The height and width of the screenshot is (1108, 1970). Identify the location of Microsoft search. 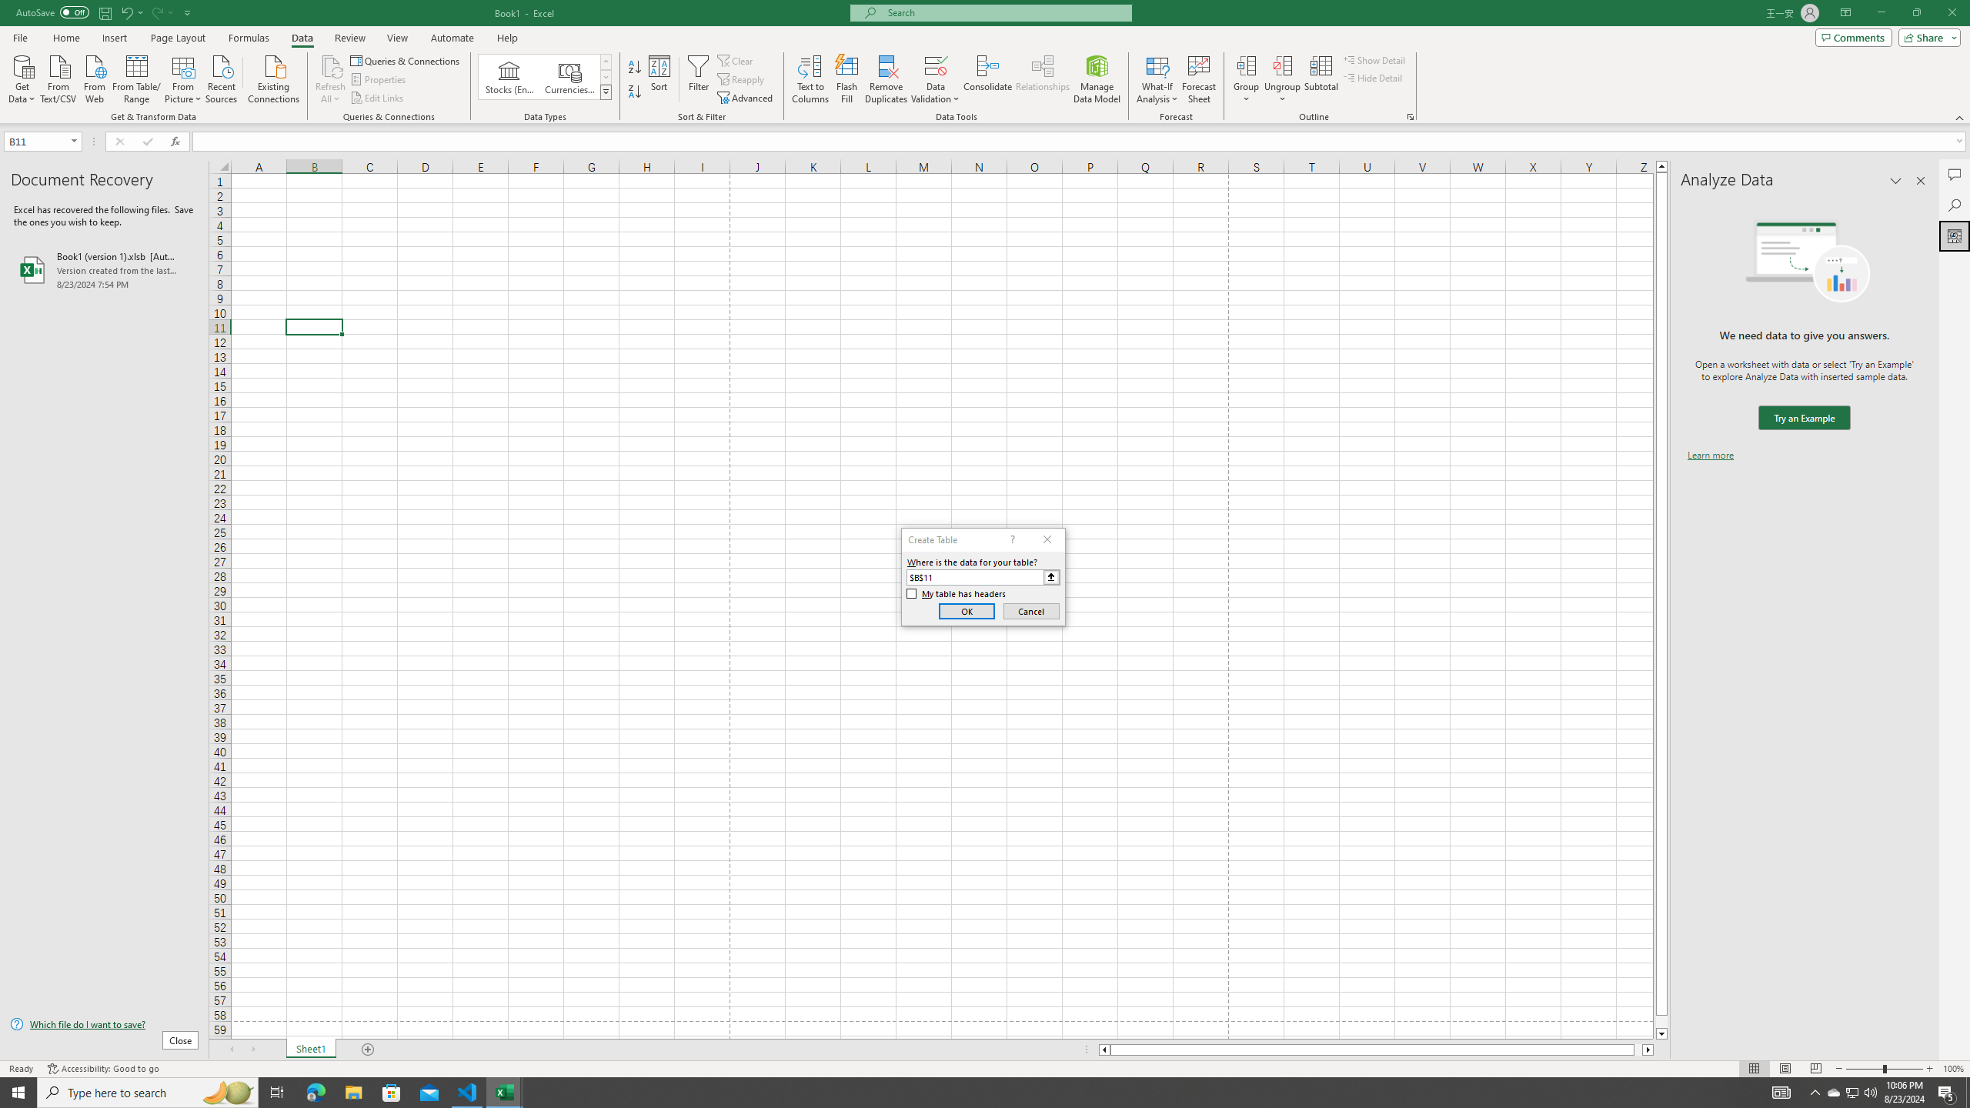
(1005, 12).